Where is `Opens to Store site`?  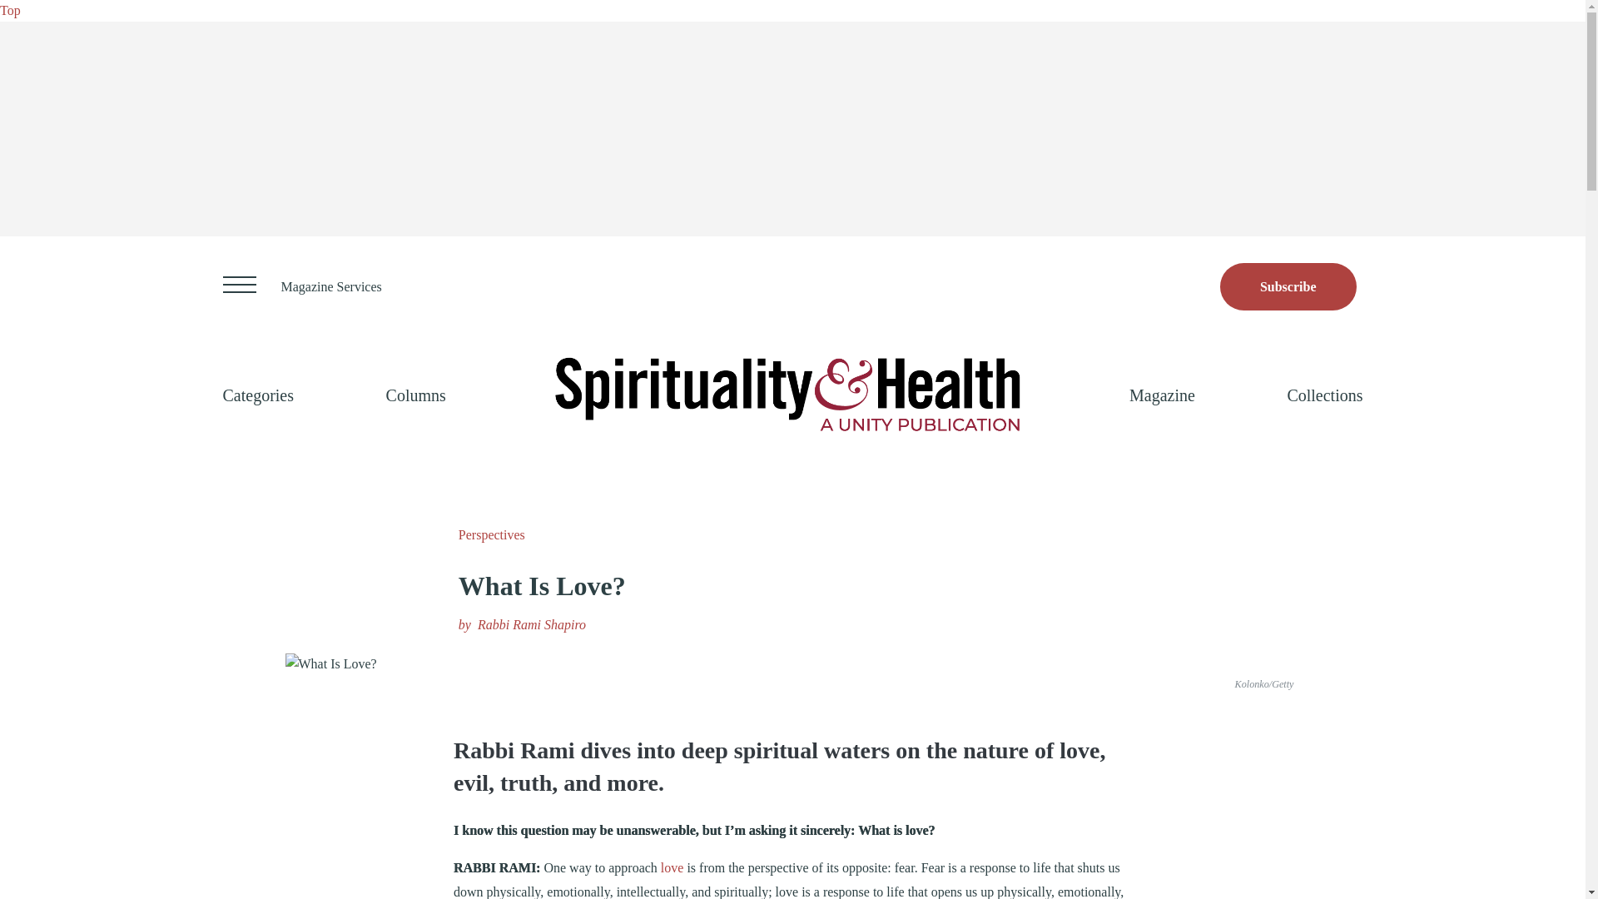 Opens to Store site is located at coordinates (1288, 286).